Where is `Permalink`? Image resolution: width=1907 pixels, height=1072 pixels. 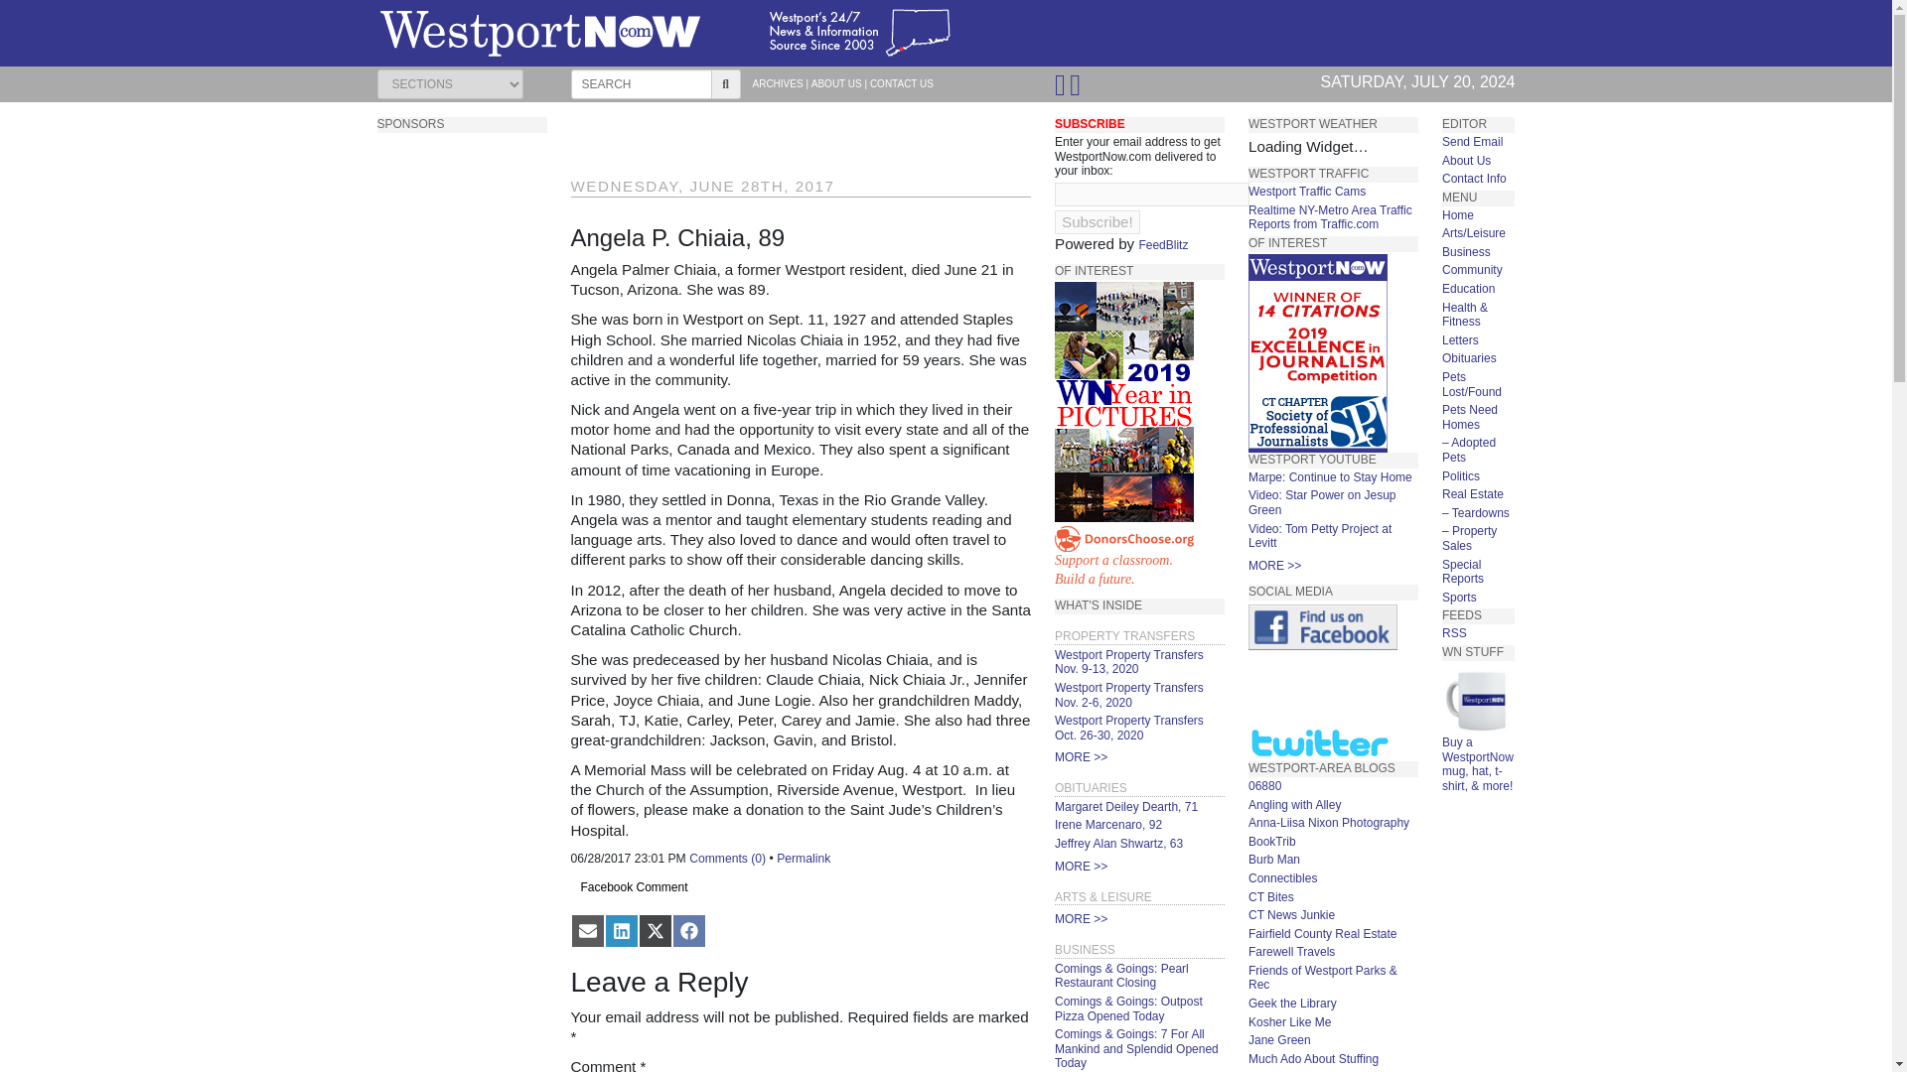 Permalink is located at coordinates (803, 858).